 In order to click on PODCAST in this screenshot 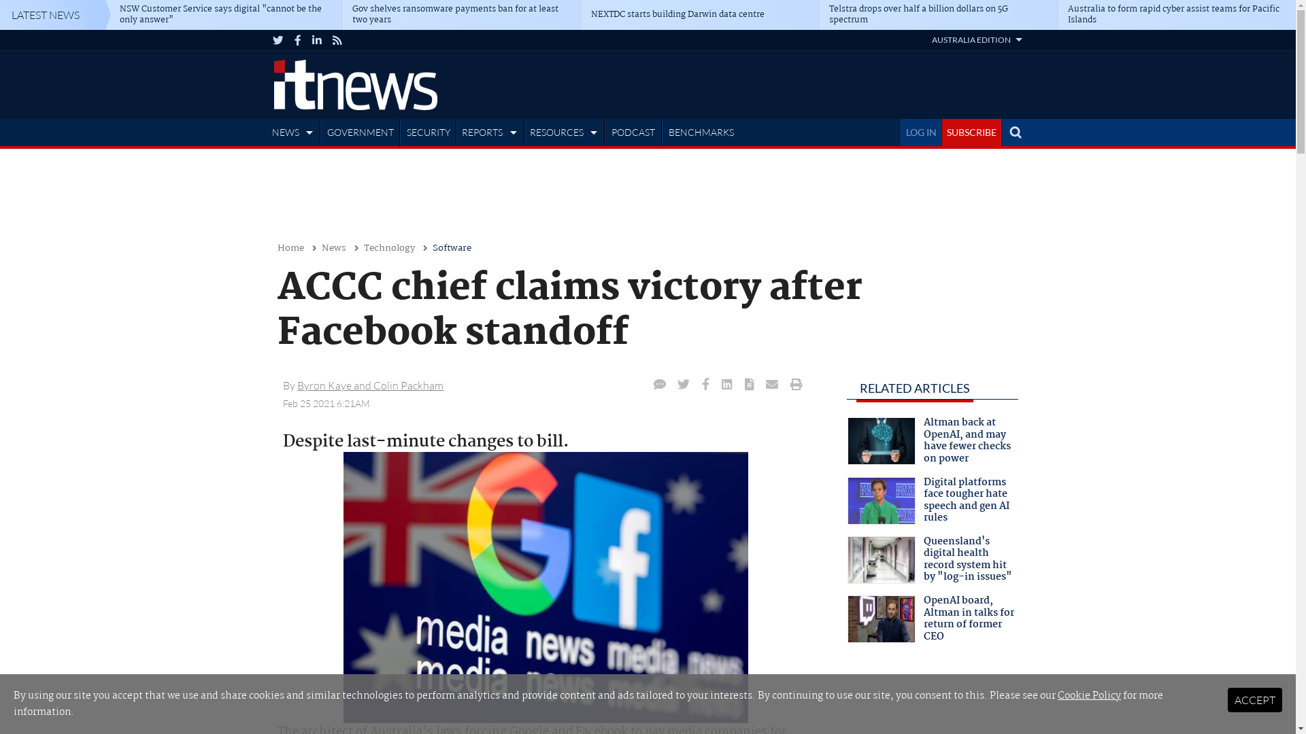, I will do `click(633, 133)`.